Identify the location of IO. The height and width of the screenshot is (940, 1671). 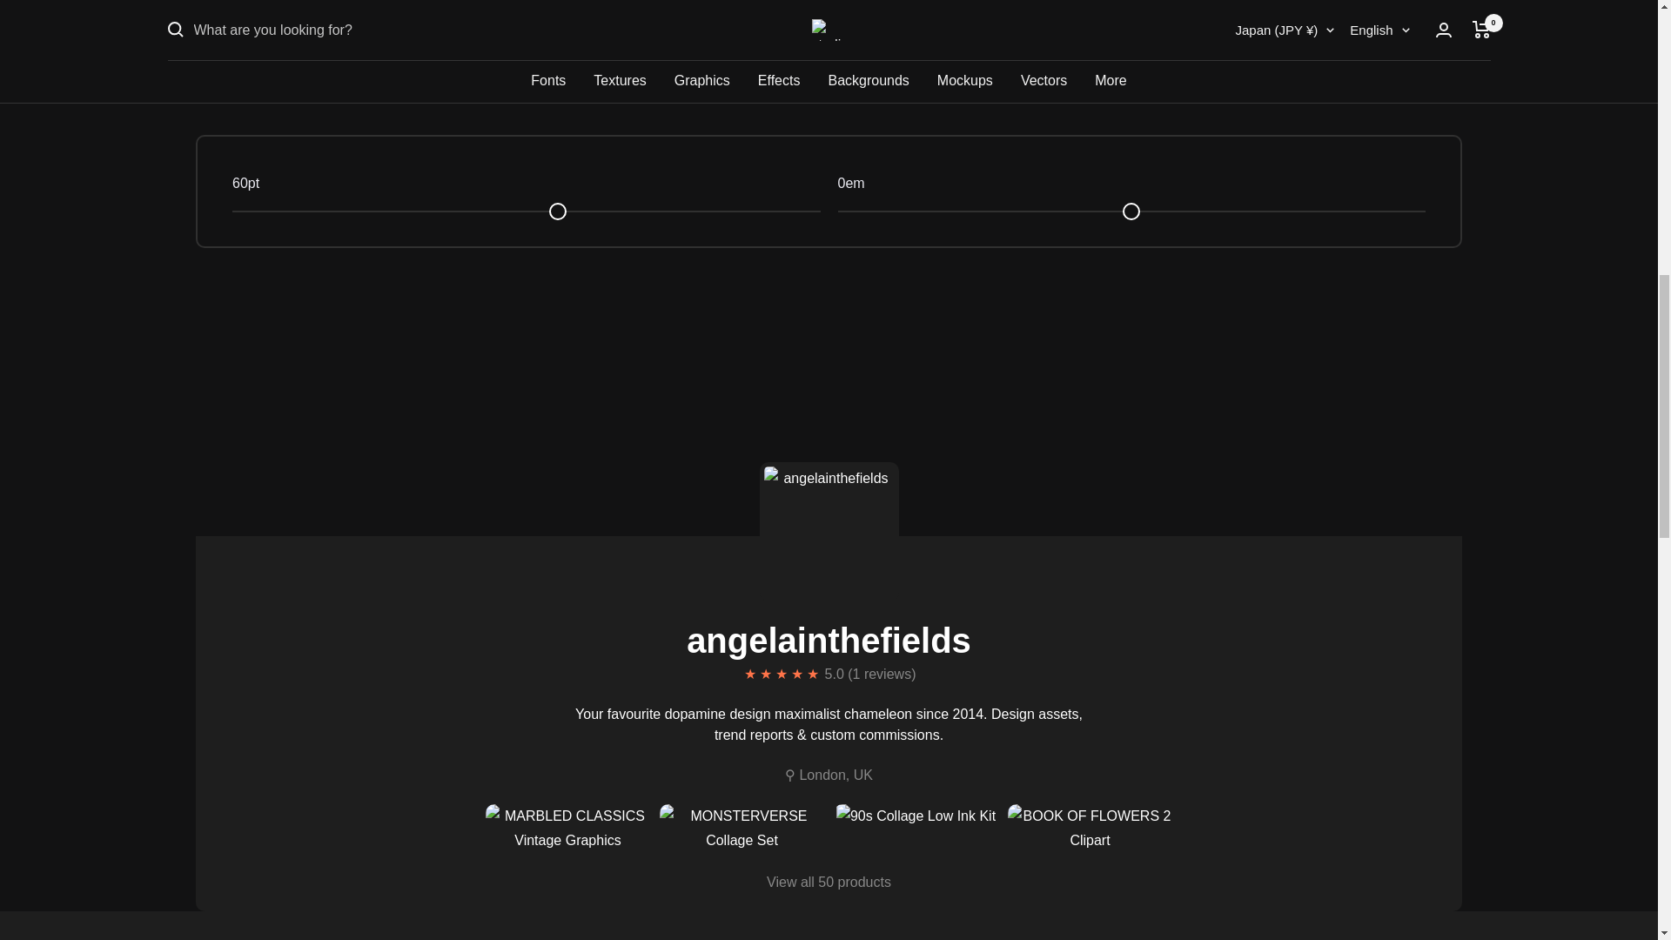
(1152, 73).